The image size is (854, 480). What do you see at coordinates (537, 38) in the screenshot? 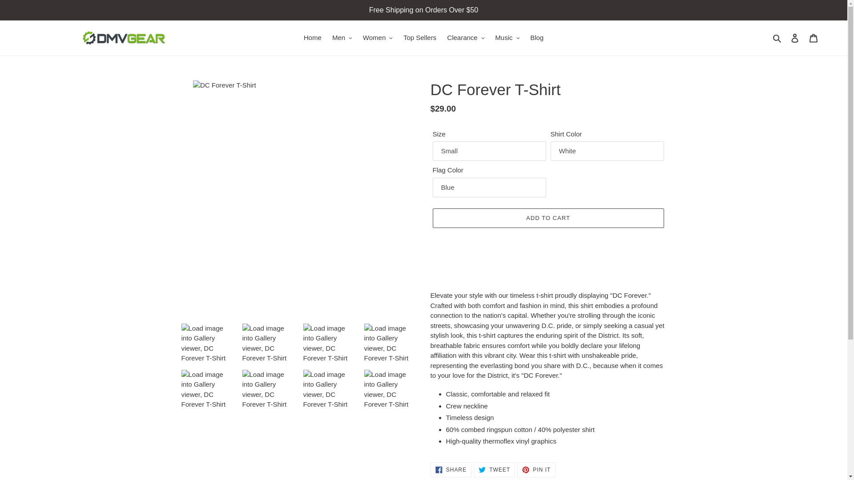
I see `Blog` at bounding box center [537, 38].